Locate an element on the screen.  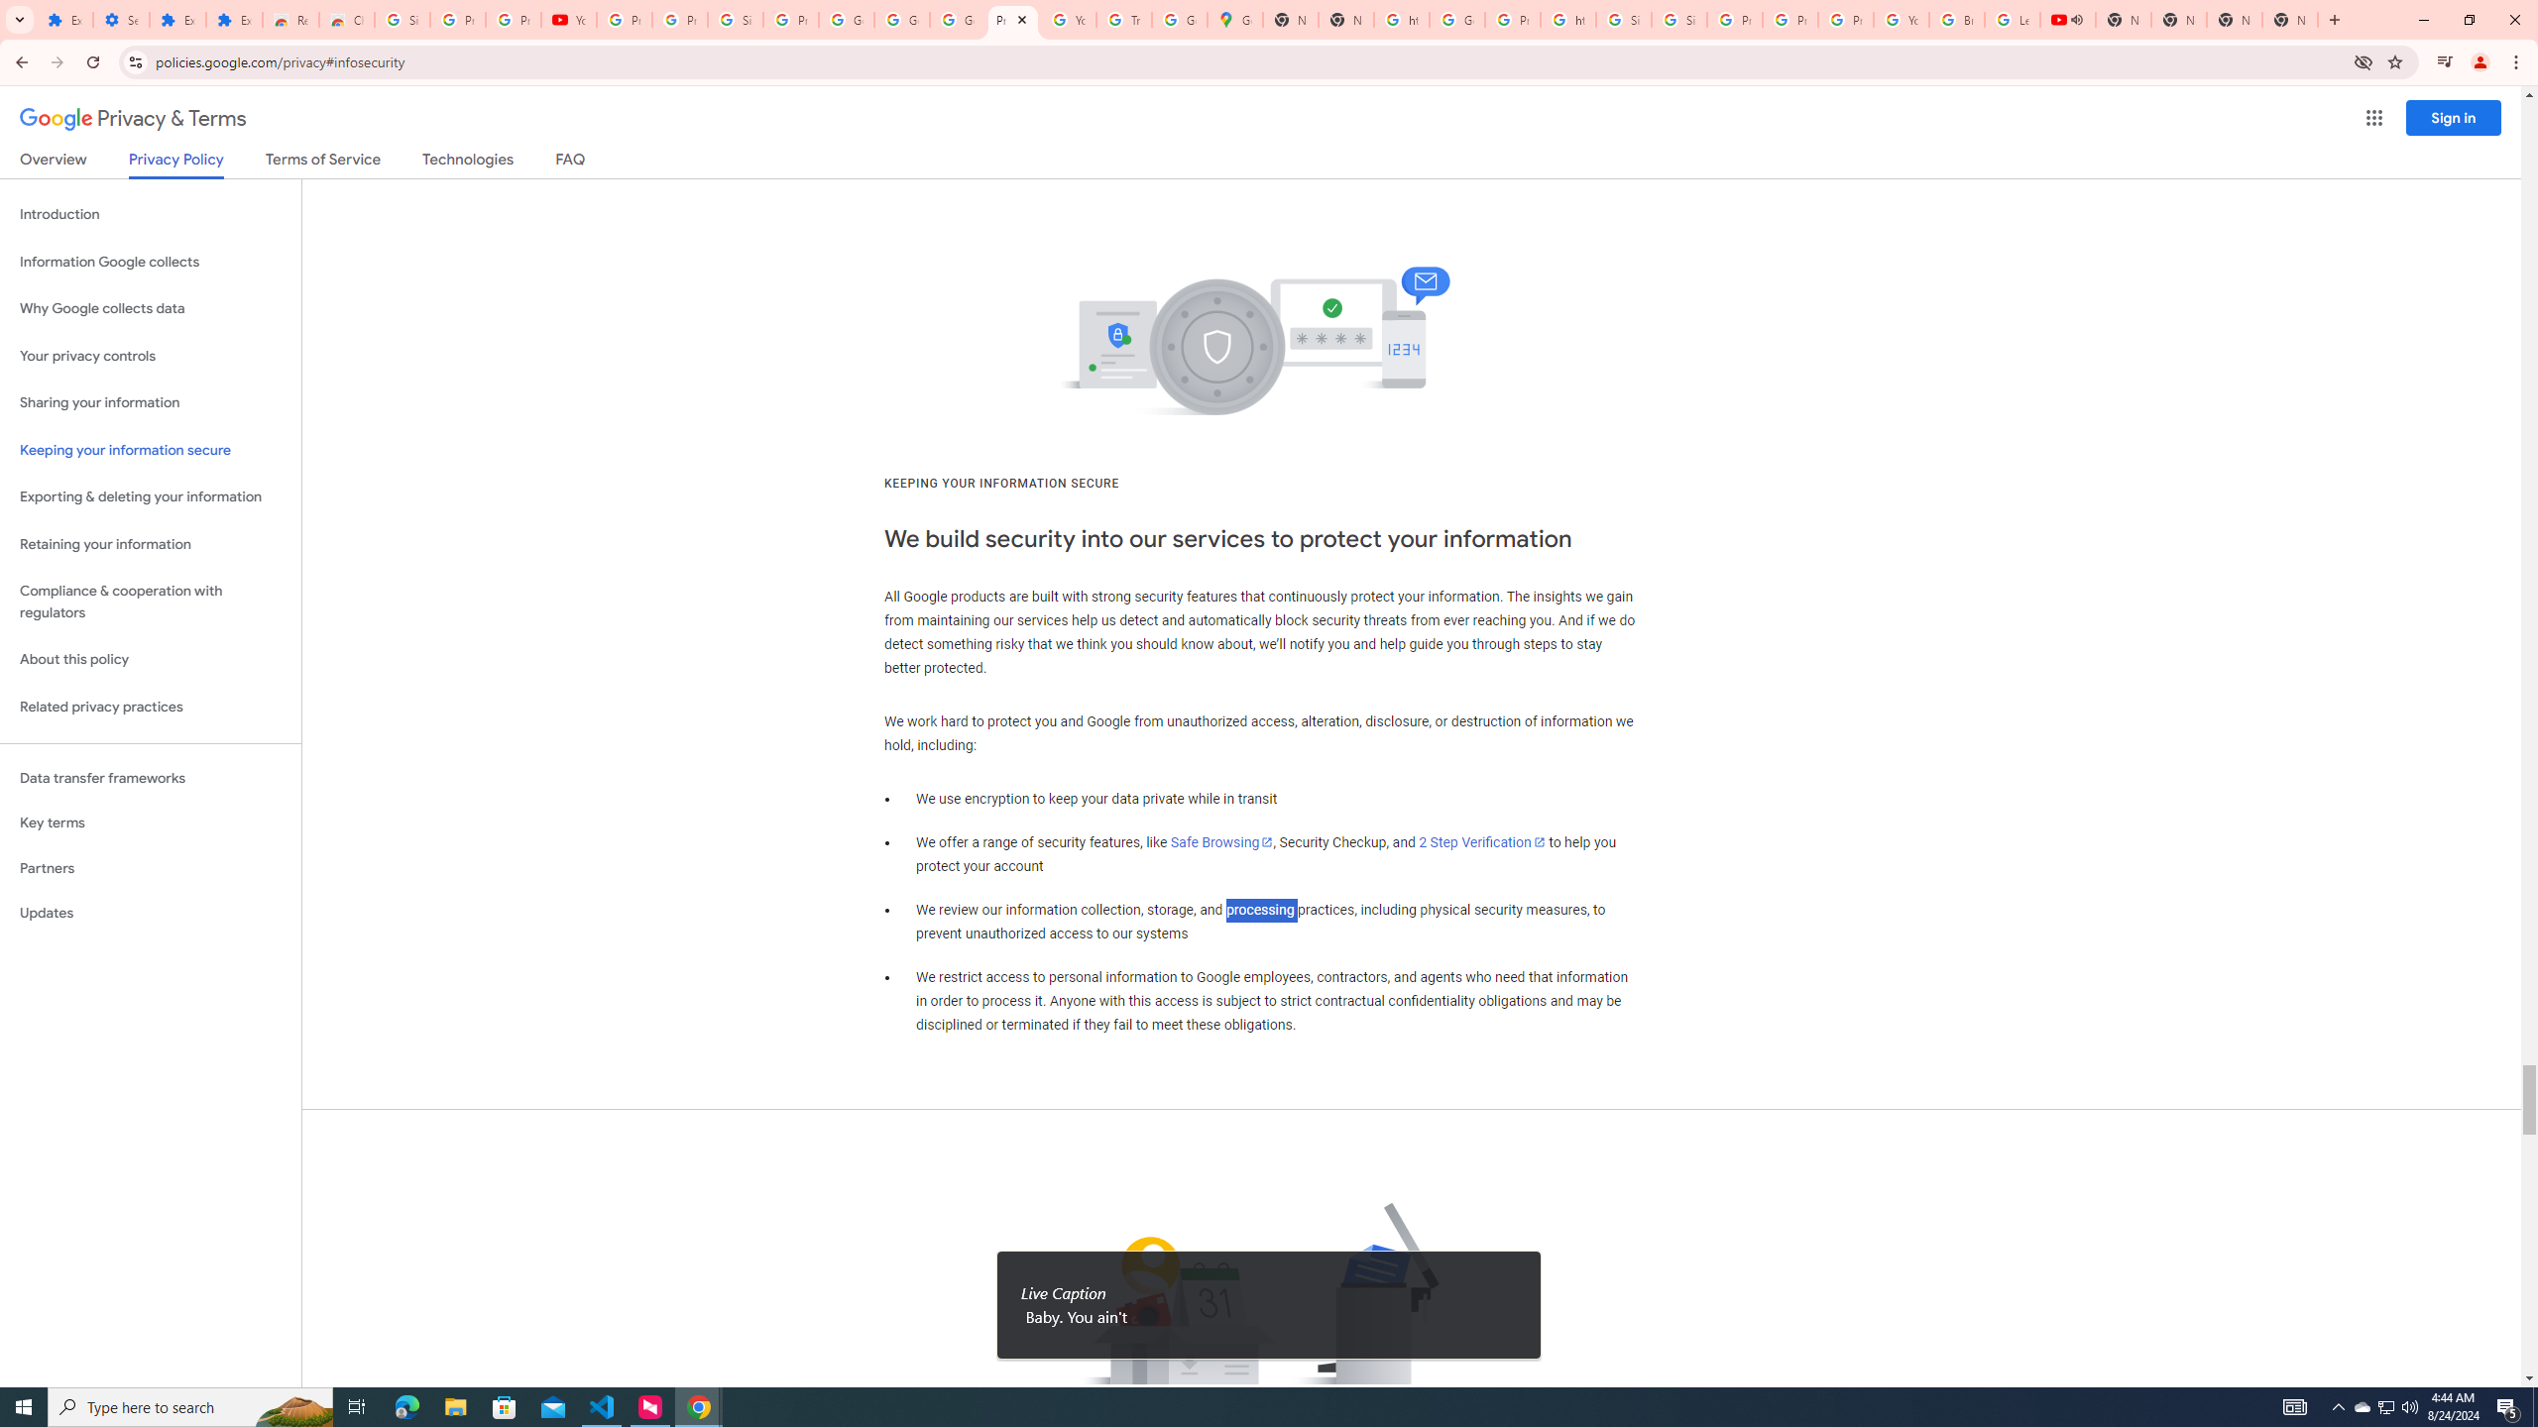
Information Google collects is located at coordinates (151, 262).